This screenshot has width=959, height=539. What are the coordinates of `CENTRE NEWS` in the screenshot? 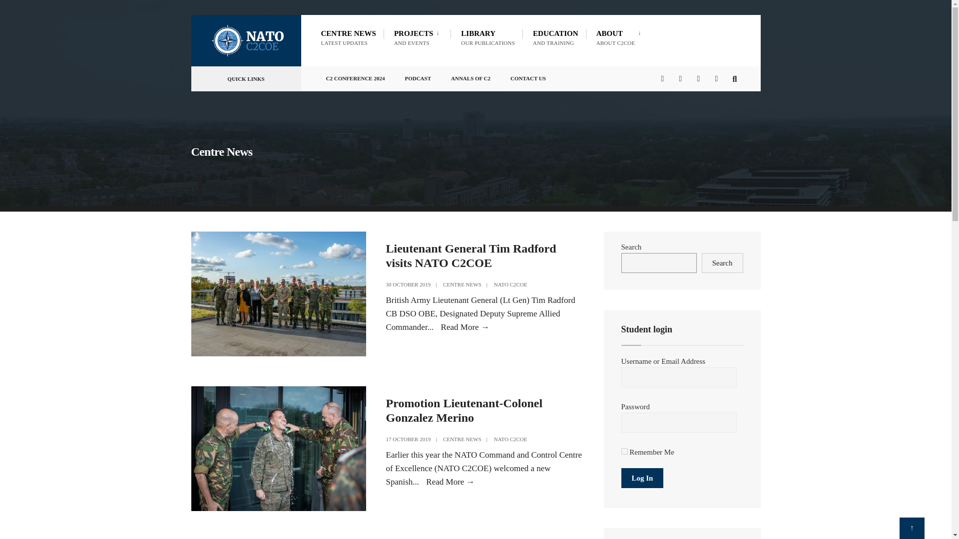 It's located at (488, 37).